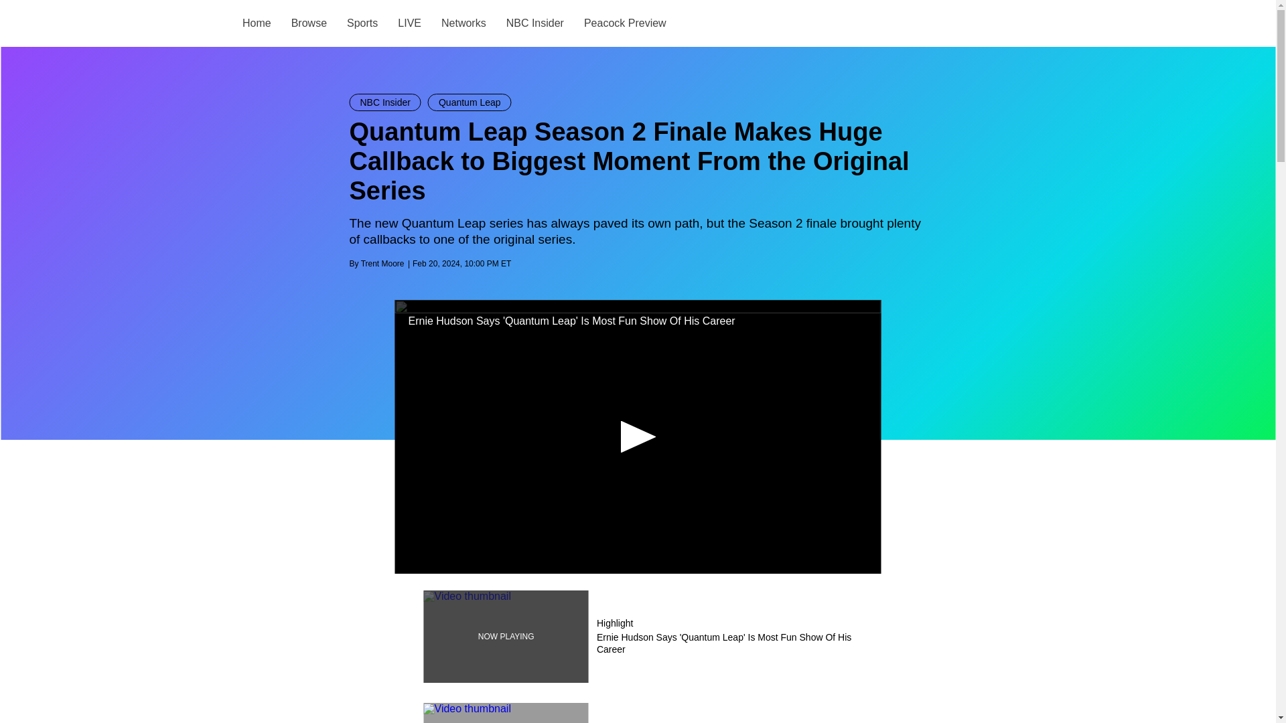 This screenshot has width=1286, height=723. I want to click on Trent Moore, so click(383, 263).